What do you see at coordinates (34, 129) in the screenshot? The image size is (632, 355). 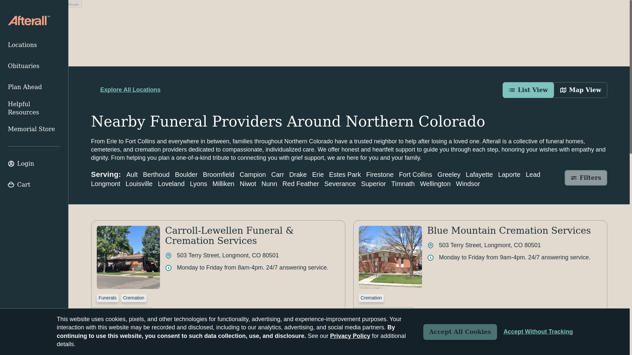 I see `Memorial Store` at bounding box center [34, 129].